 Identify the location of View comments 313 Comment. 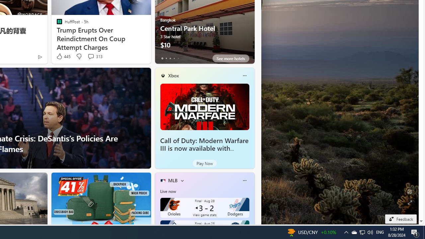
(95, 56).